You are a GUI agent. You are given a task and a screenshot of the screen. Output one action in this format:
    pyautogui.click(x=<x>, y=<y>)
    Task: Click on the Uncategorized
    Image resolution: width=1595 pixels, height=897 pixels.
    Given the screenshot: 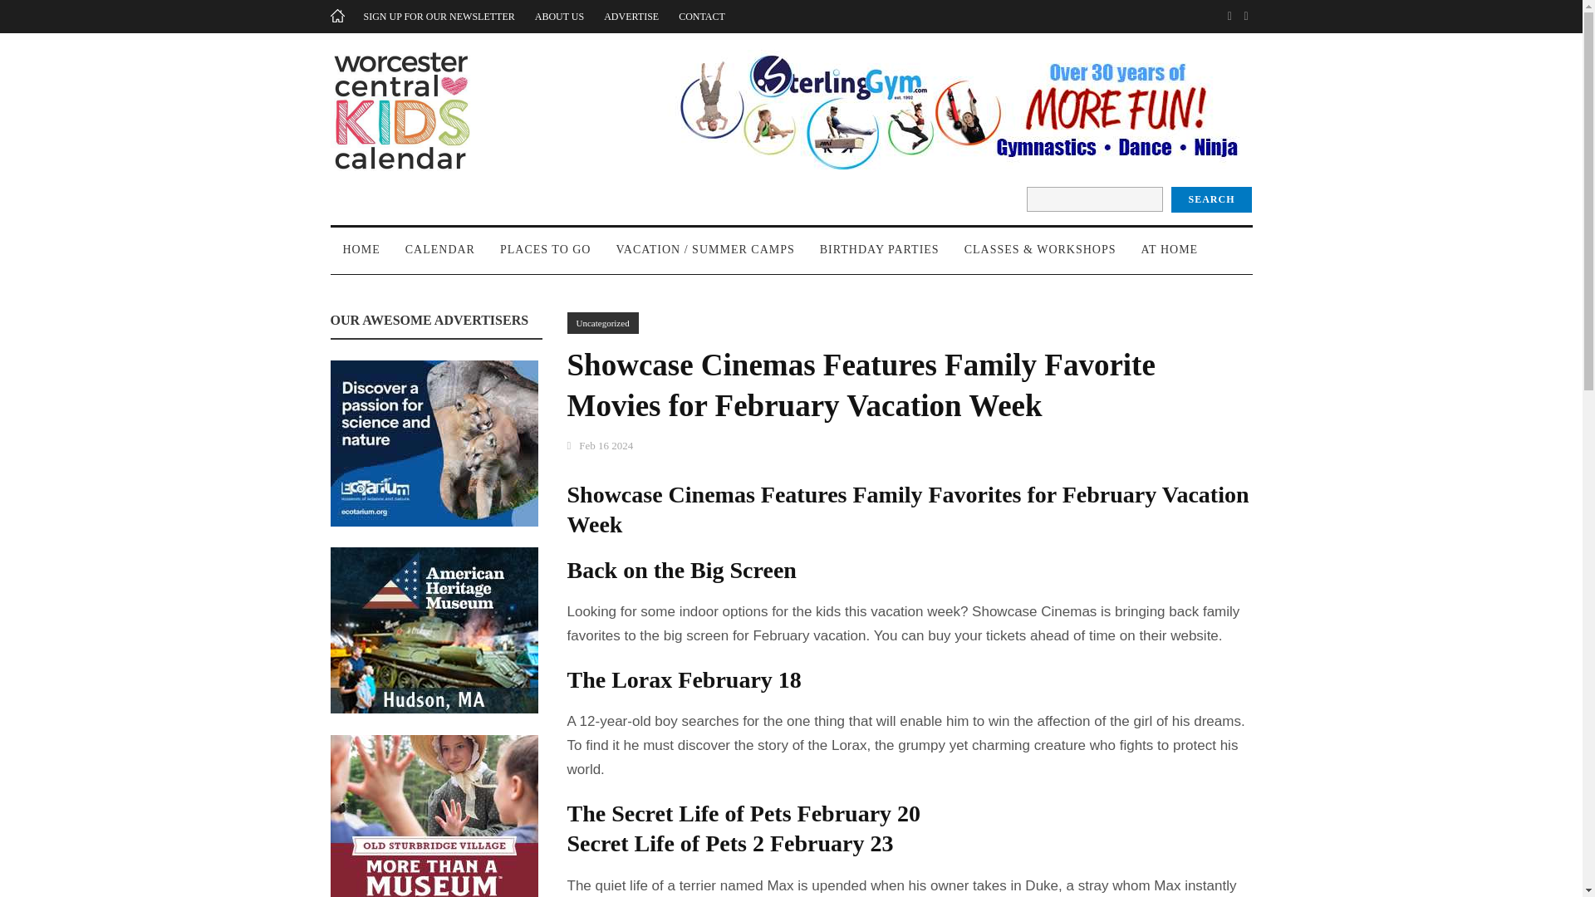 What is the action you would take?
    pyautogui.click(x=601, y=322)
    